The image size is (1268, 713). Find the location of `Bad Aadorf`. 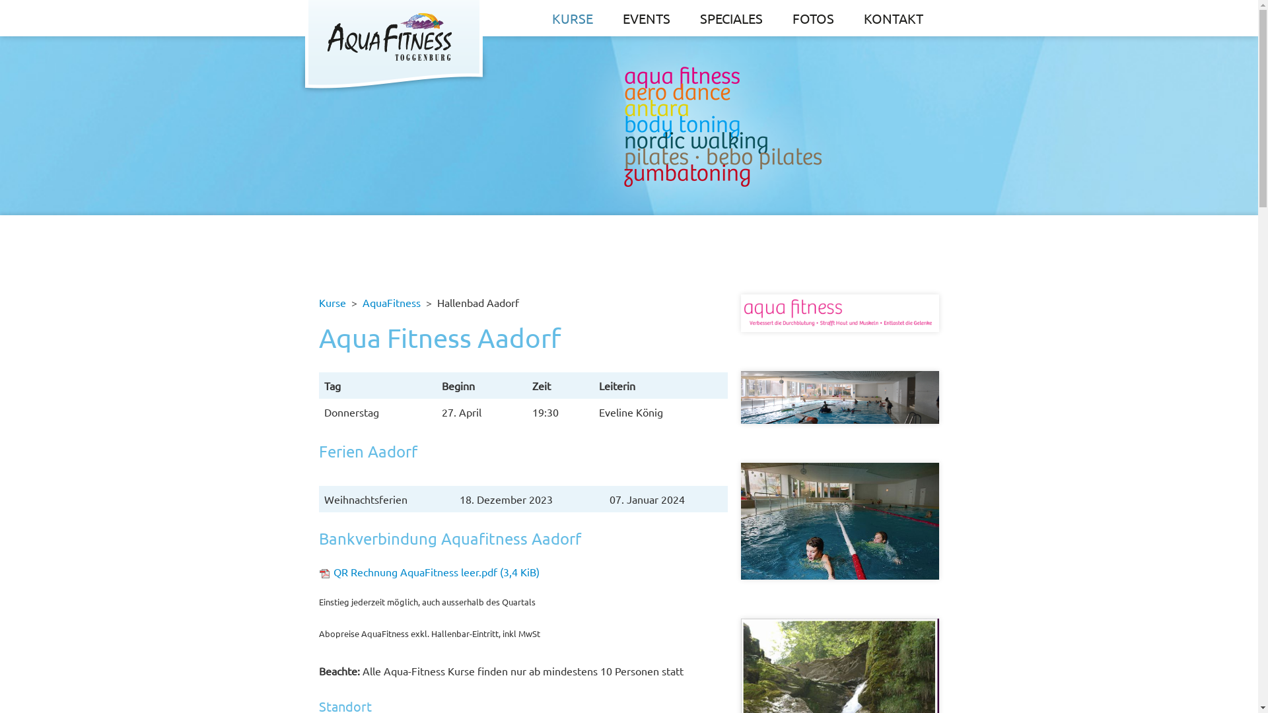

Bad Aadorf is located at coordinates (840, 520).